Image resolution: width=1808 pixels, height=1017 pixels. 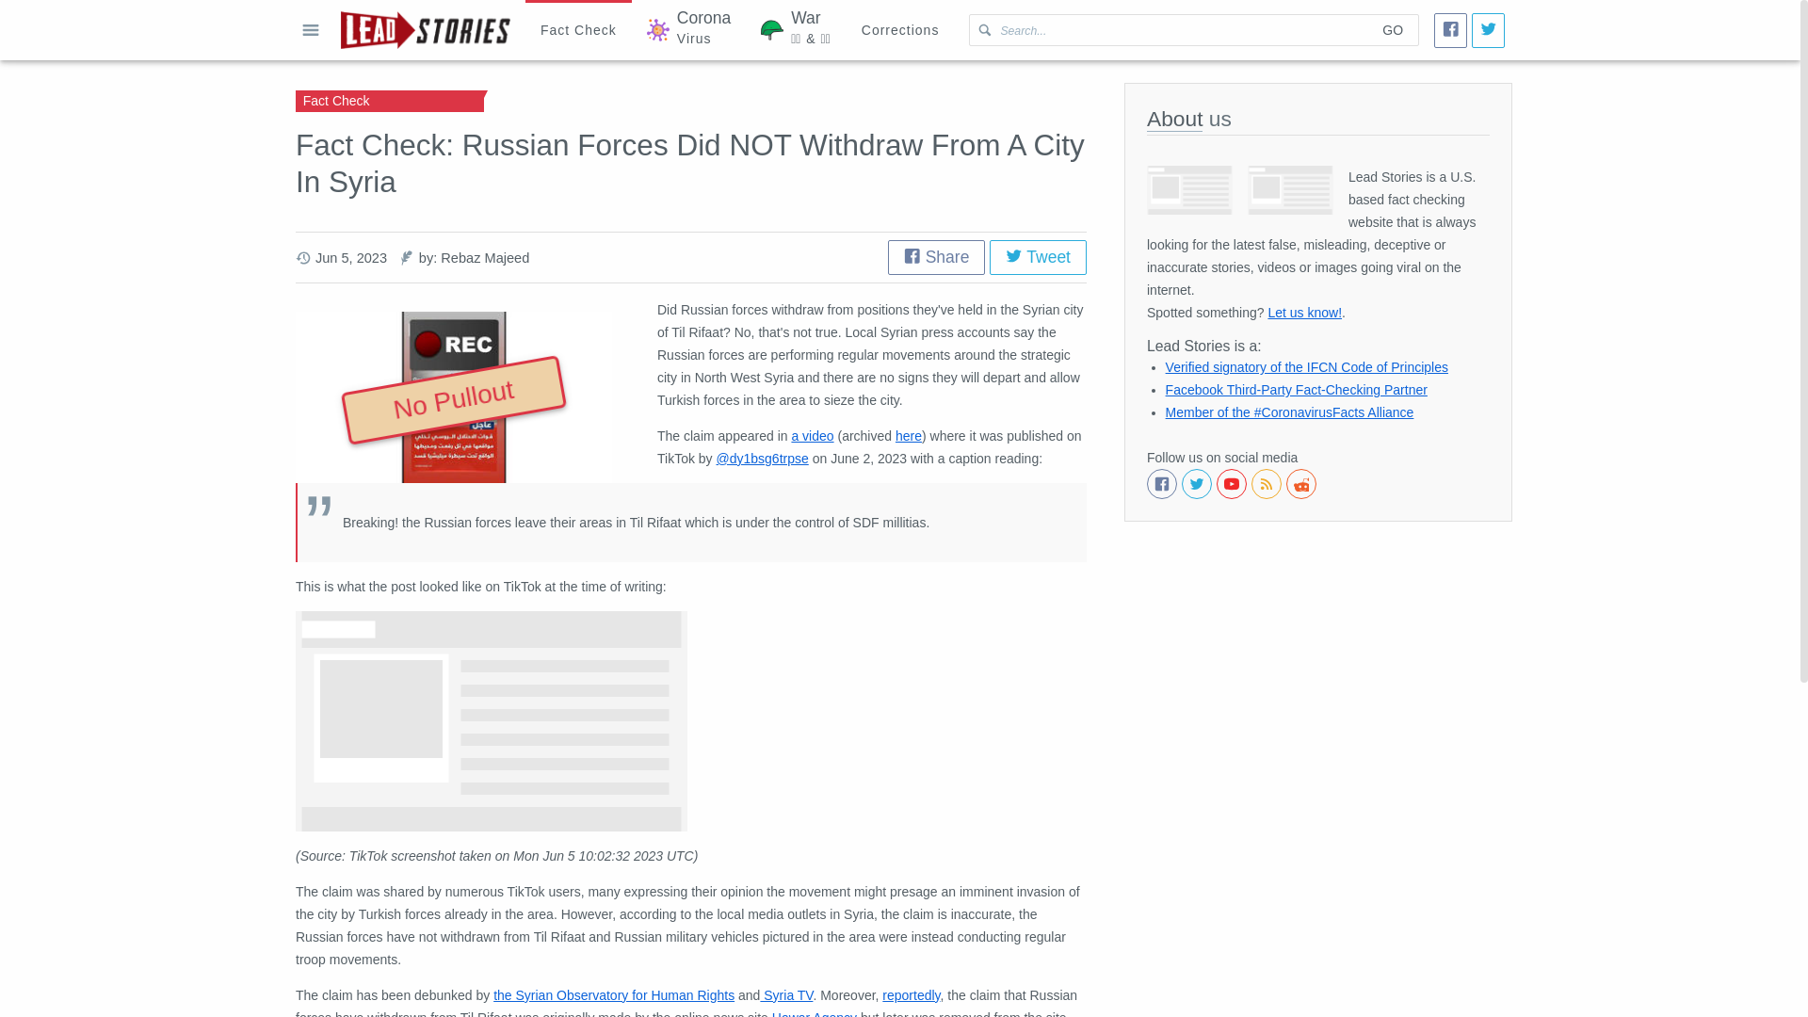 I want to click on Syria TV, so click(x=785, y=994).